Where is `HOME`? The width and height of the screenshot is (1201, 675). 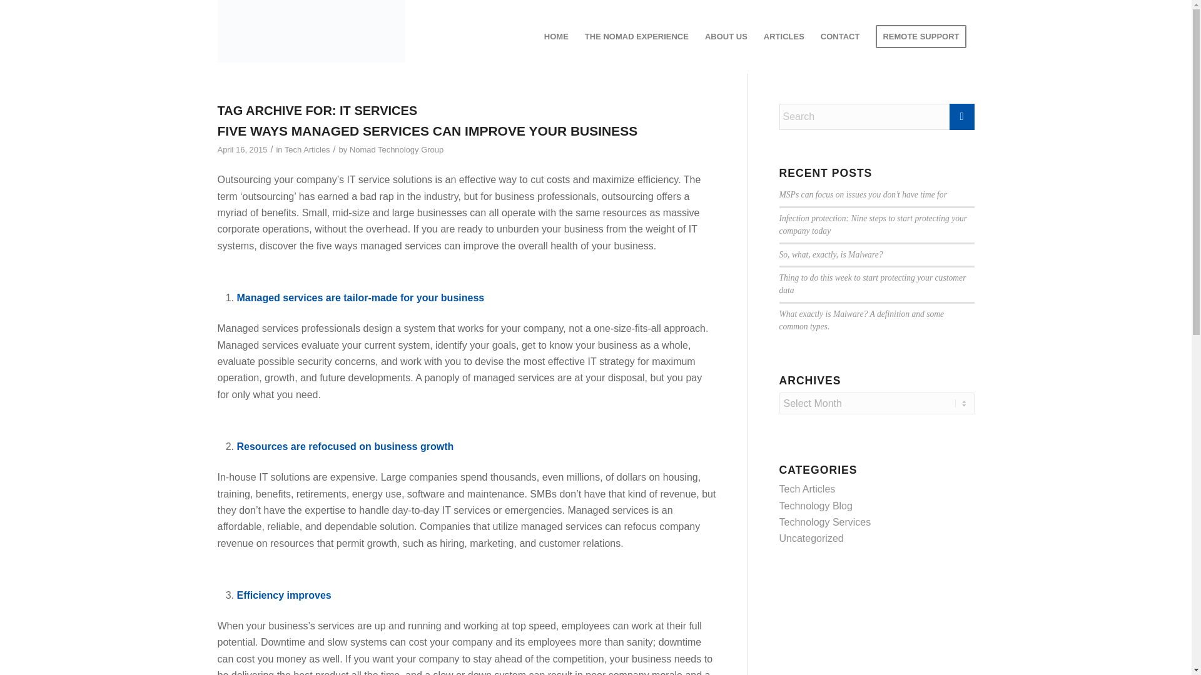
HOME is located at coordinates (555, 36).